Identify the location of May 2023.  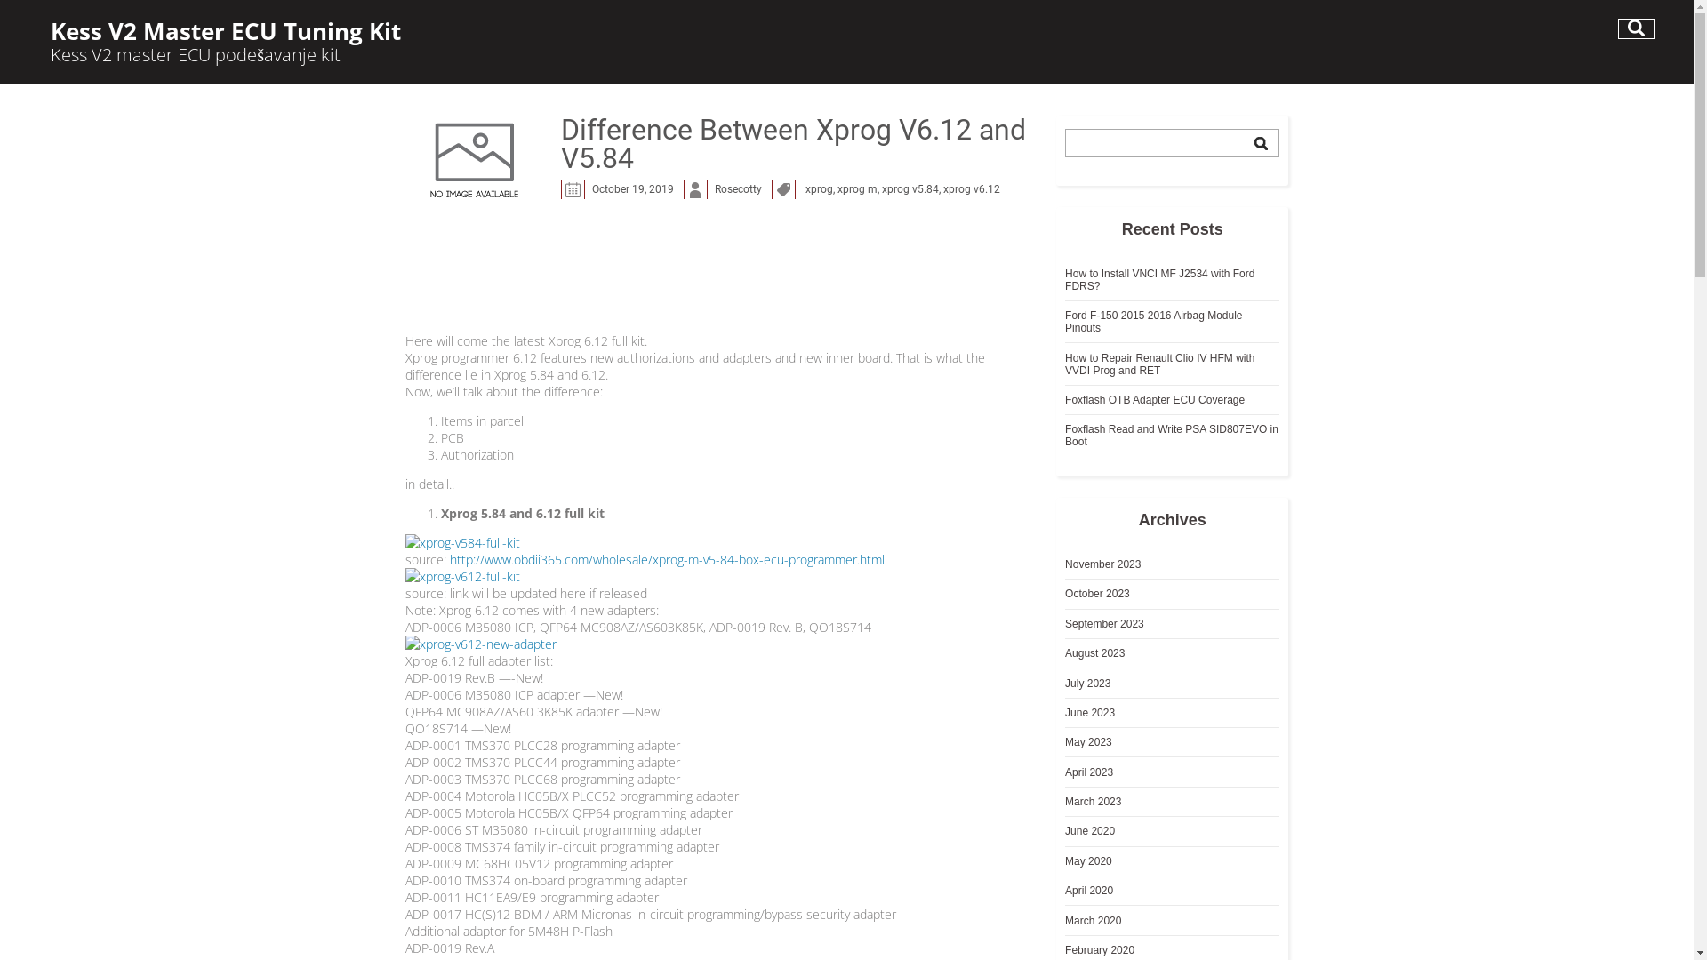
(1088, 742).